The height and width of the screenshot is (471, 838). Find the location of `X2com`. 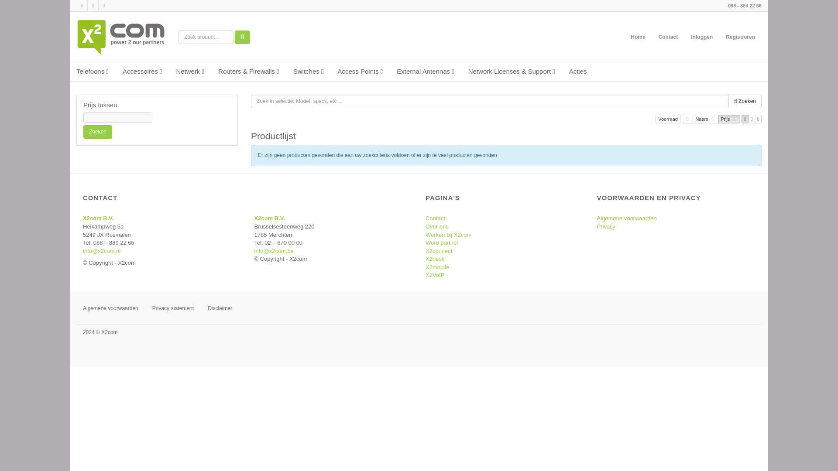

X2com is located at coordinates (120, 37).